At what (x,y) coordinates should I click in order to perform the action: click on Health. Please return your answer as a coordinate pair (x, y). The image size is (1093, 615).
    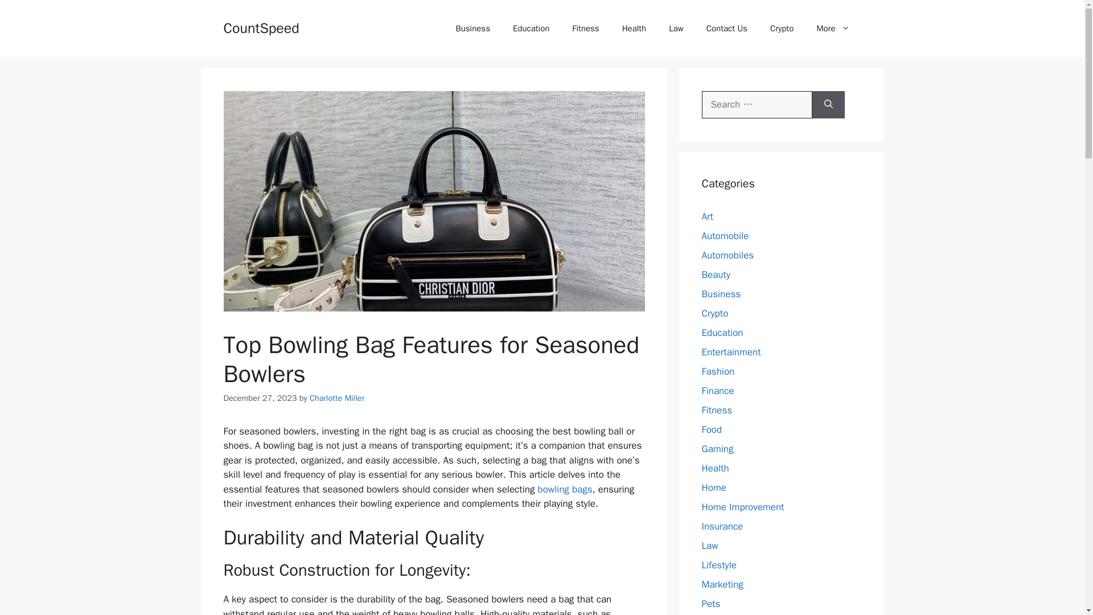
    Looking at the image, I should click on (634, 28).